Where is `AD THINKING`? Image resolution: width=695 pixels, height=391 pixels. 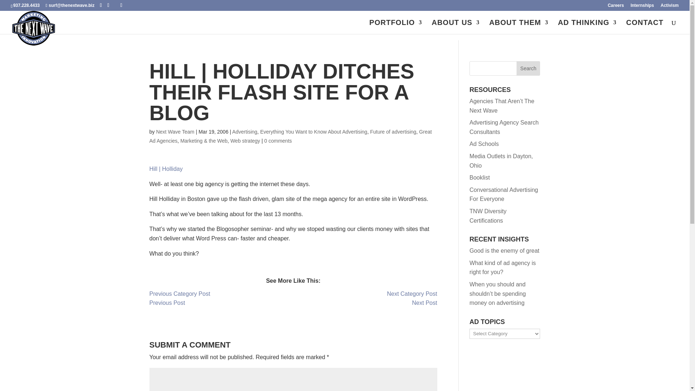 AD THINKING is located at coordinates (587, 27).